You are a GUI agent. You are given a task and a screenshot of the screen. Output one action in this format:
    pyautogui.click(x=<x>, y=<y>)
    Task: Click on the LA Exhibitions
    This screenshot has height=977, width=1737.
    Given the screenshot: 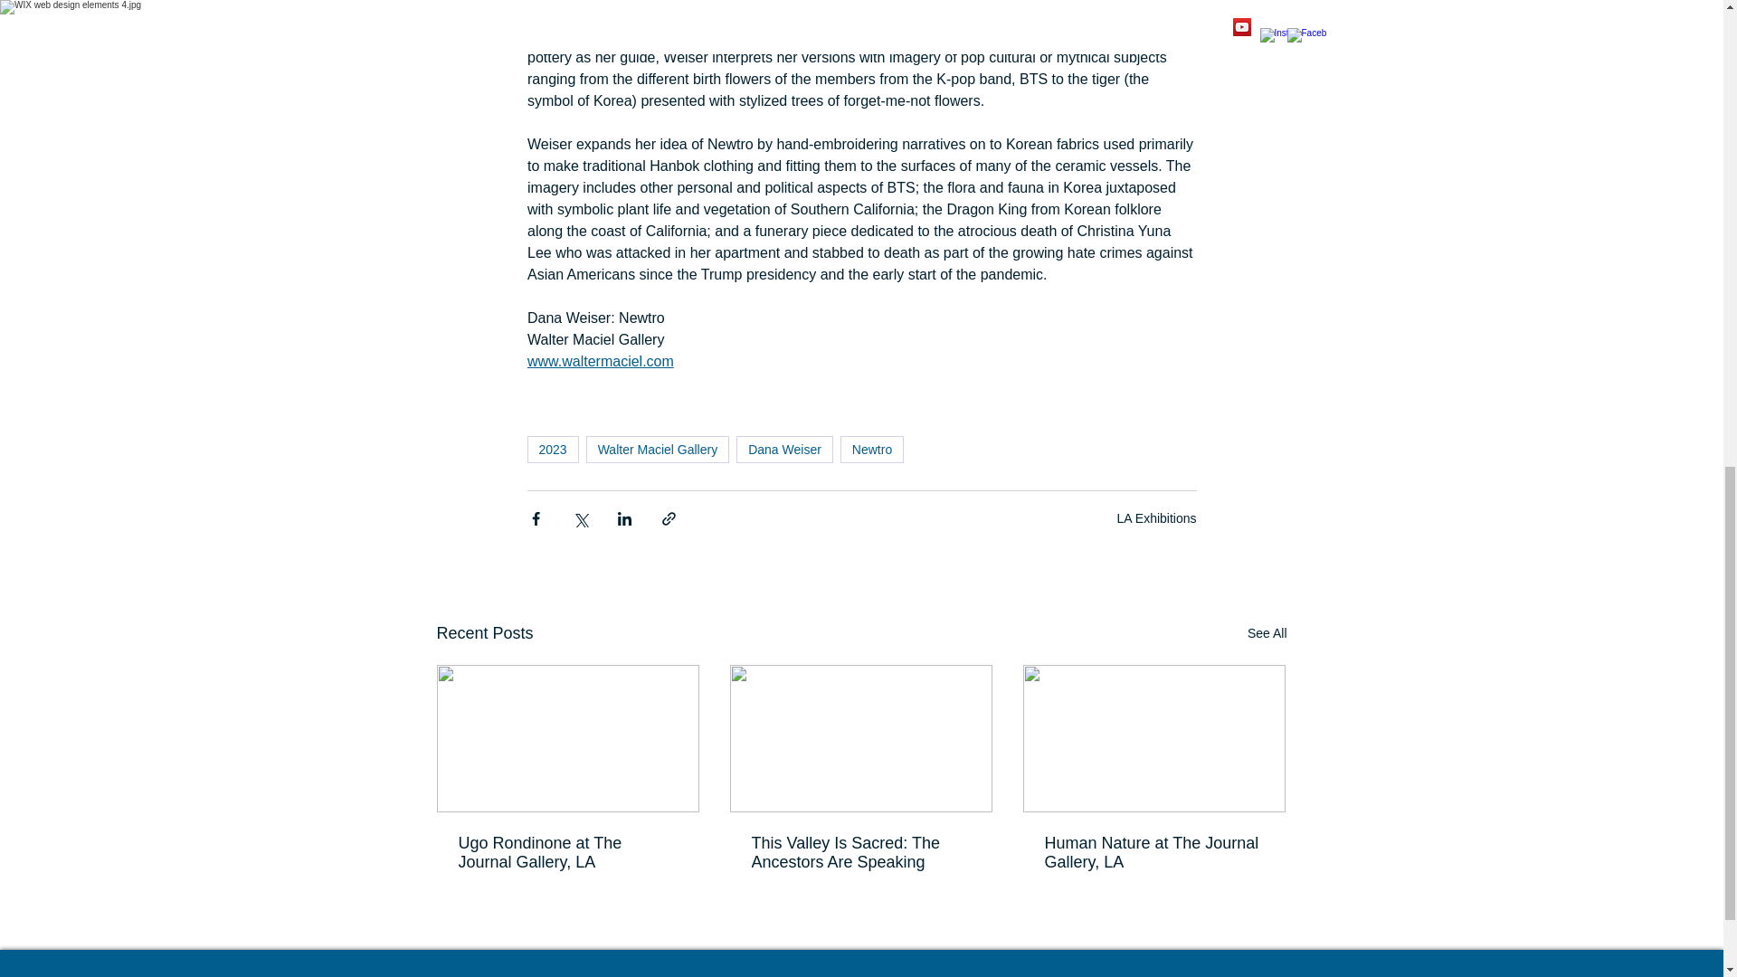 What is the action you would take?
    pyautogui.click(x=1156, y=517)
    